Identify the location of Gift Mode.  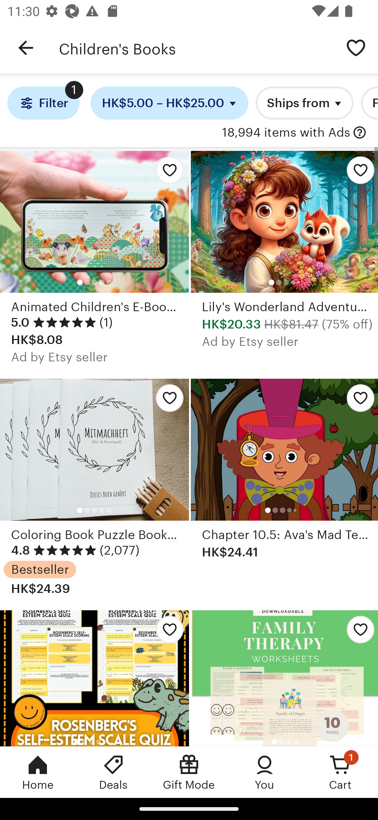
(189, 772).